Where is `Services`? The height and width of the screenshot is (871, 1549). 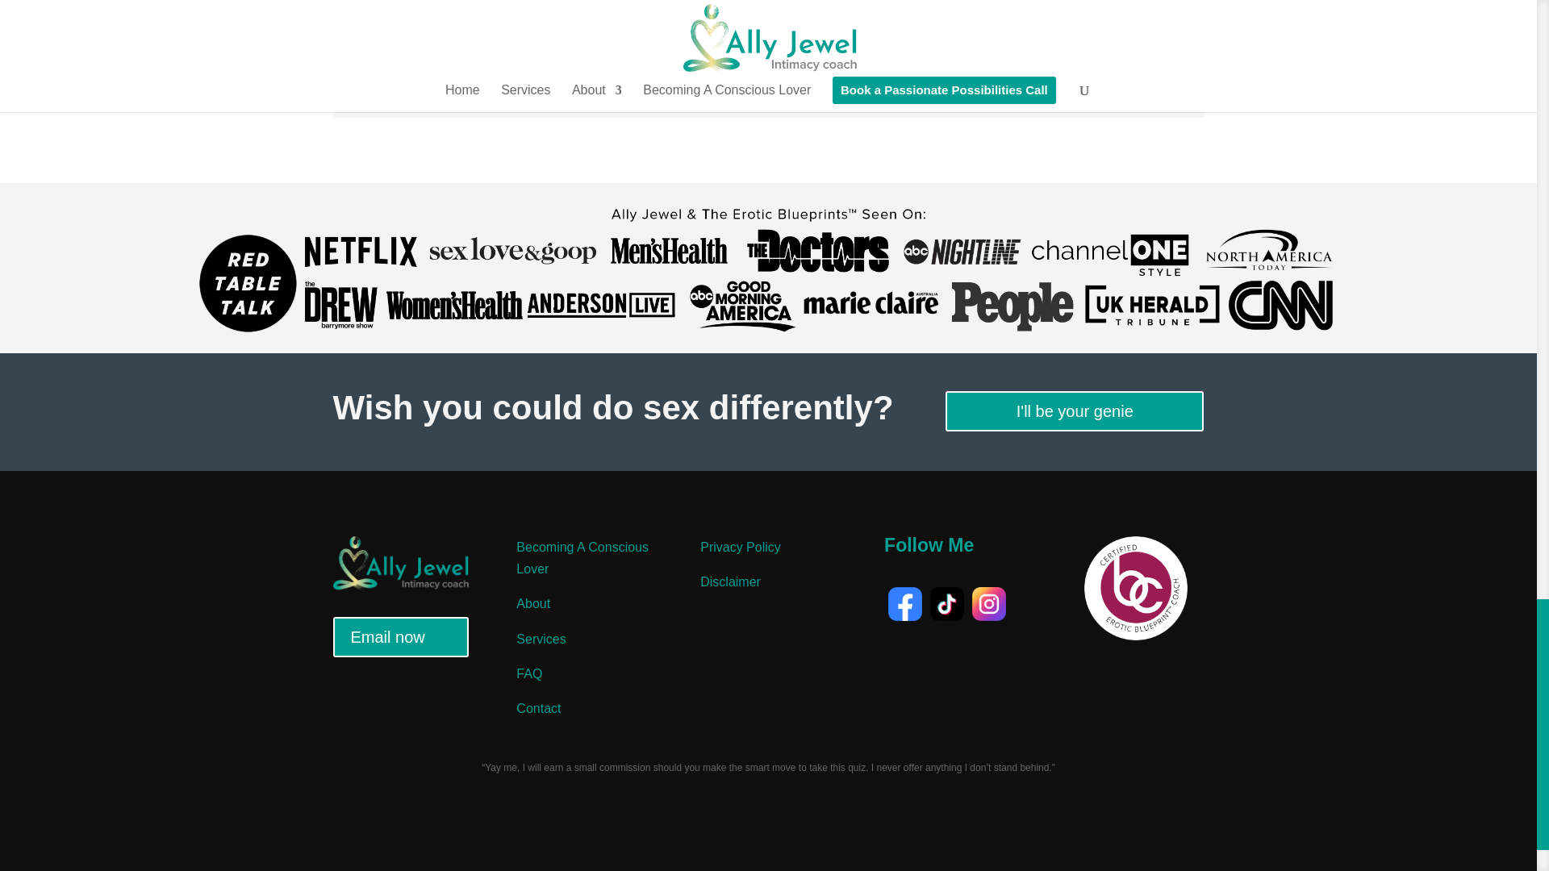 Services is located at coordinates (541, 639).